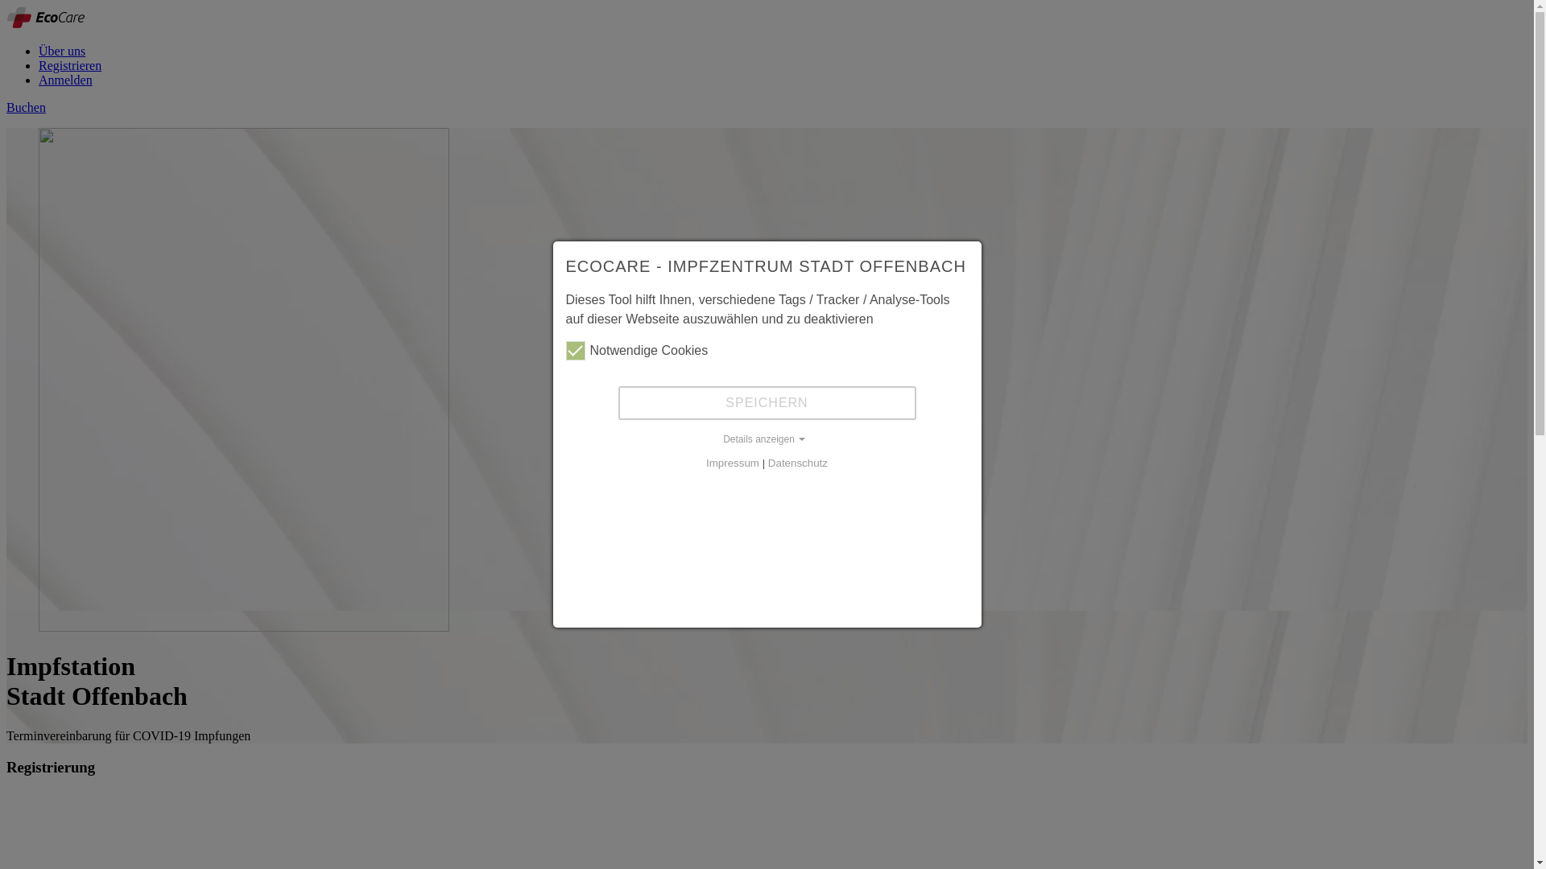  Describe the element at coordinates (798, 463) in the screenshot. I see `Datenschutz` at that location.